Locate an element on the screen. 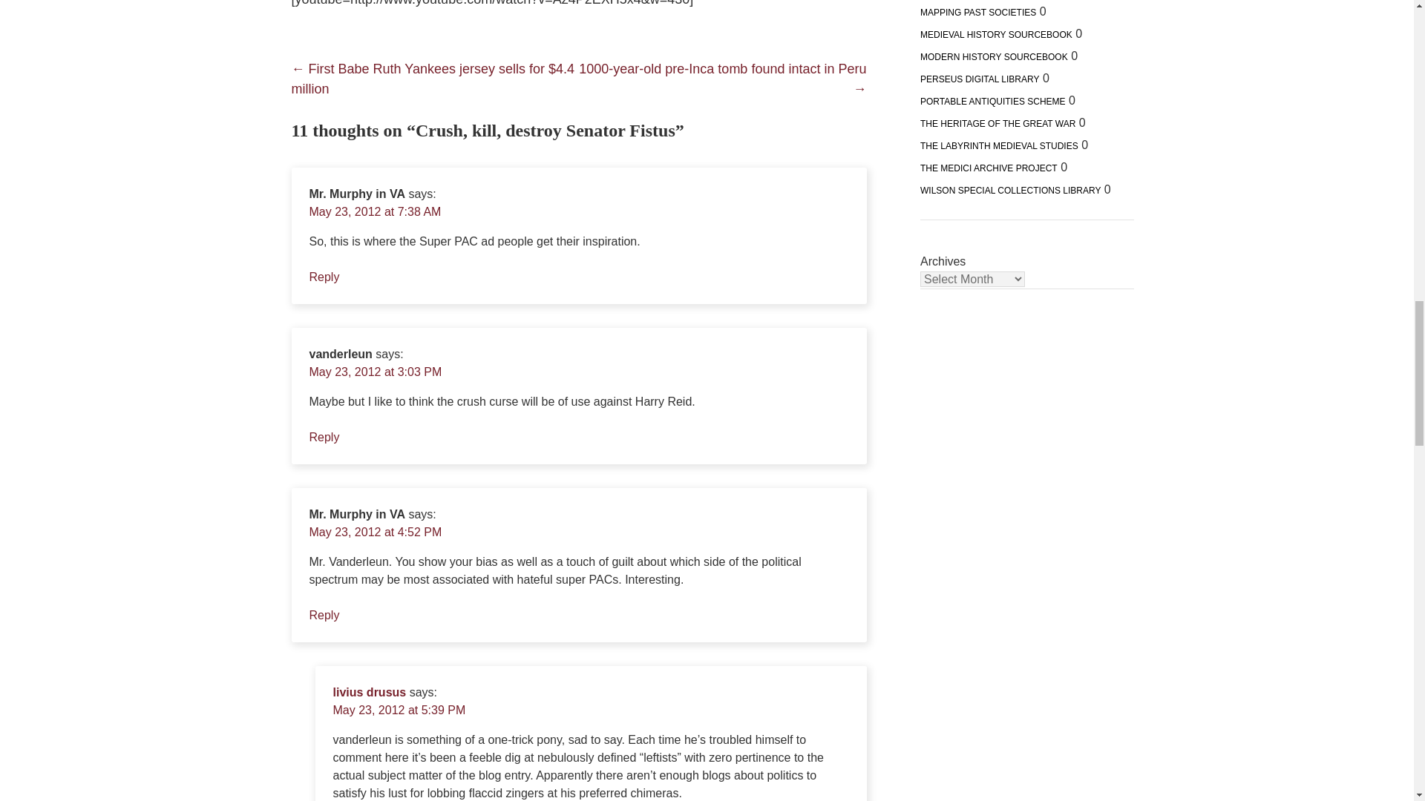 The width and height of the screenshot is (1425, 801). Reply is located at coordinates (324, 277).